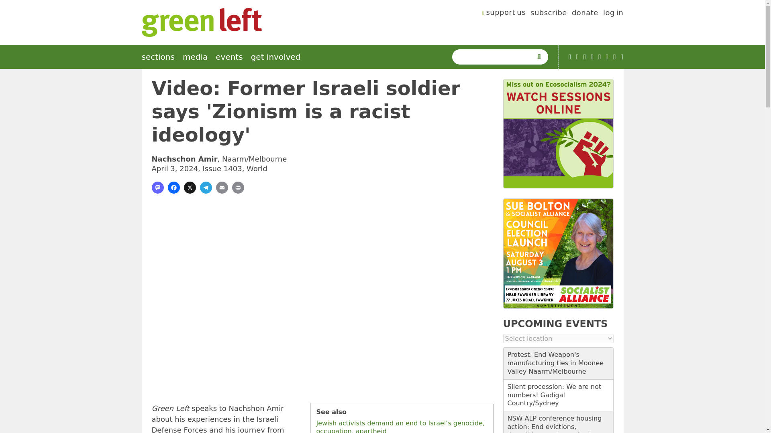 Image resolution: width=771 pixels, height=433 pixels. What do you see at coordinates (504, 14) in the screenshot?
I see `support us` at bounding box center [504, 14].